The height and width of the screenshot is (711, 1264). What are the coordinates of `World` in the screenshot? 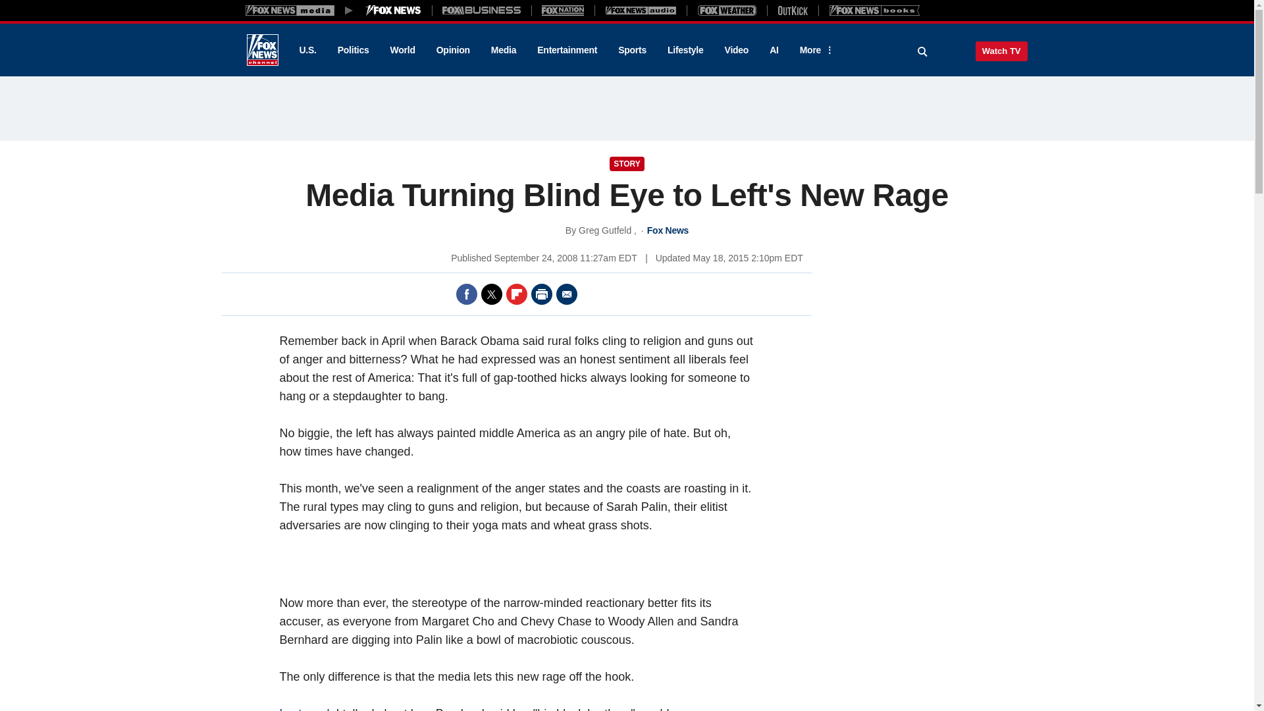 It's located at (403, 50).